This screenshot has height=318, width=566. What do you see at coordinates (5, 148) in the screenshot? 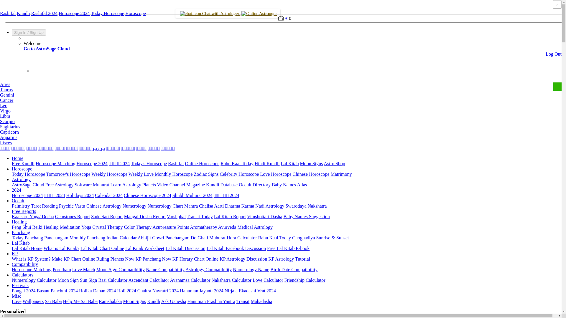
I see `Tamil` at bounding box center [5, 148].